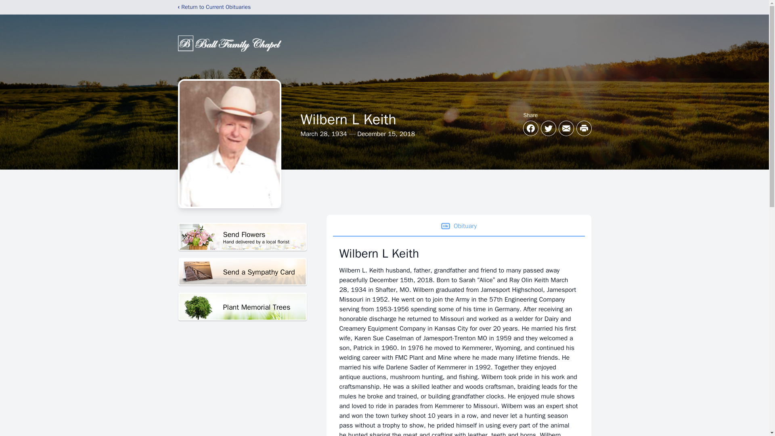 This screenshot has width=775, height=436. I want to click on Plant Memorial Trees, so click(242, 307).